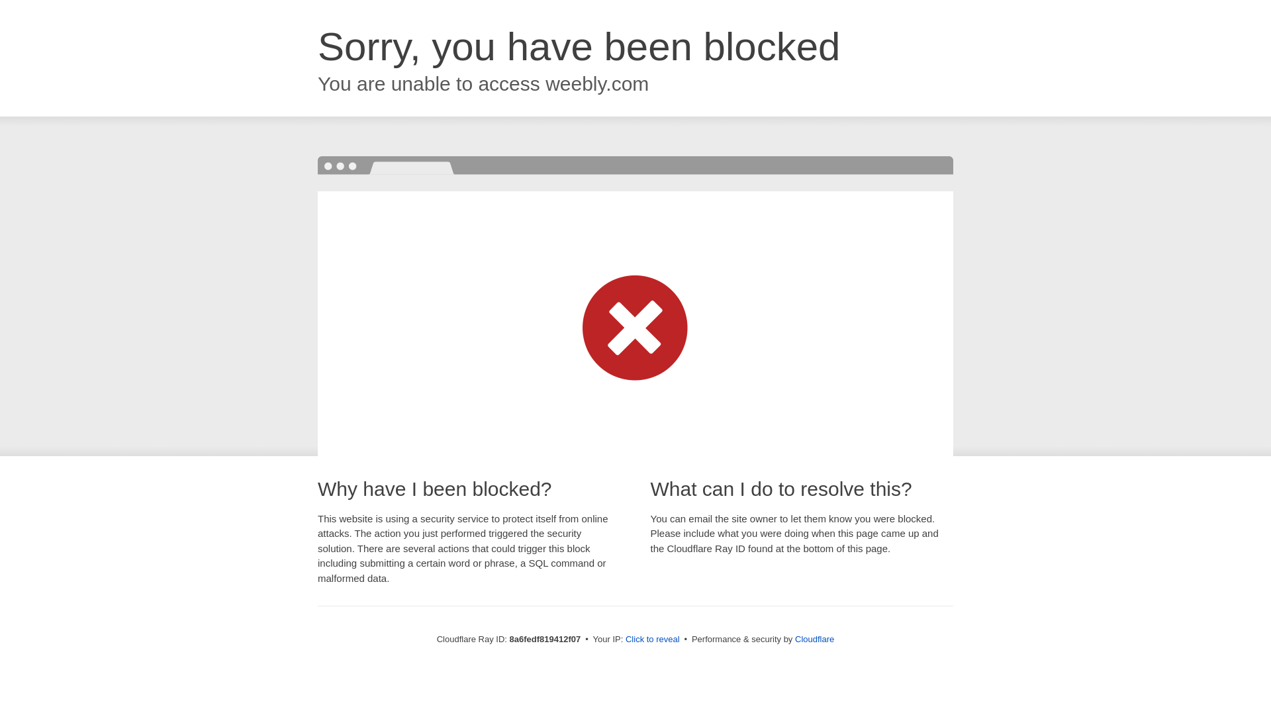  I want to click on Click to reveal, so click(653, 640).